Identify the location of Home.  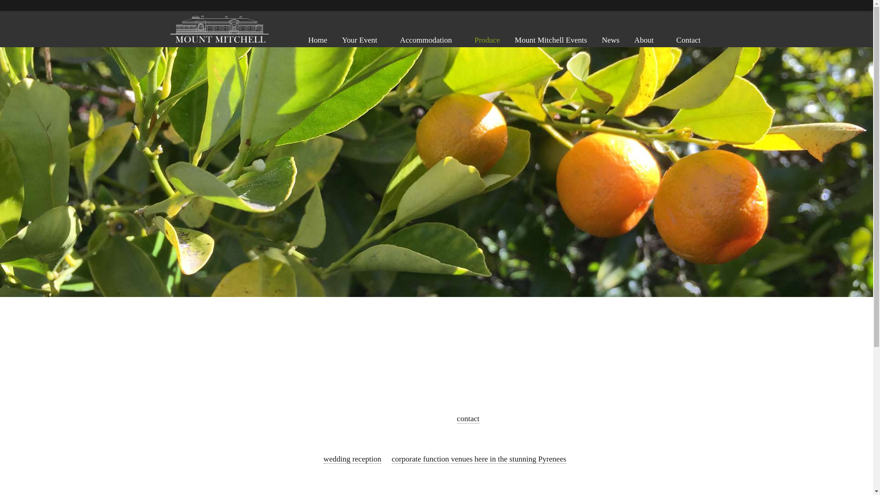
(318, 40).